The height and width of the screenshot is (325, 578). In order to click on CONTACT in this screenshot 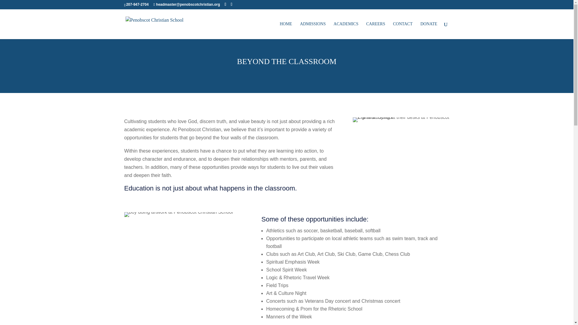, I will do `click(403, 30)`.